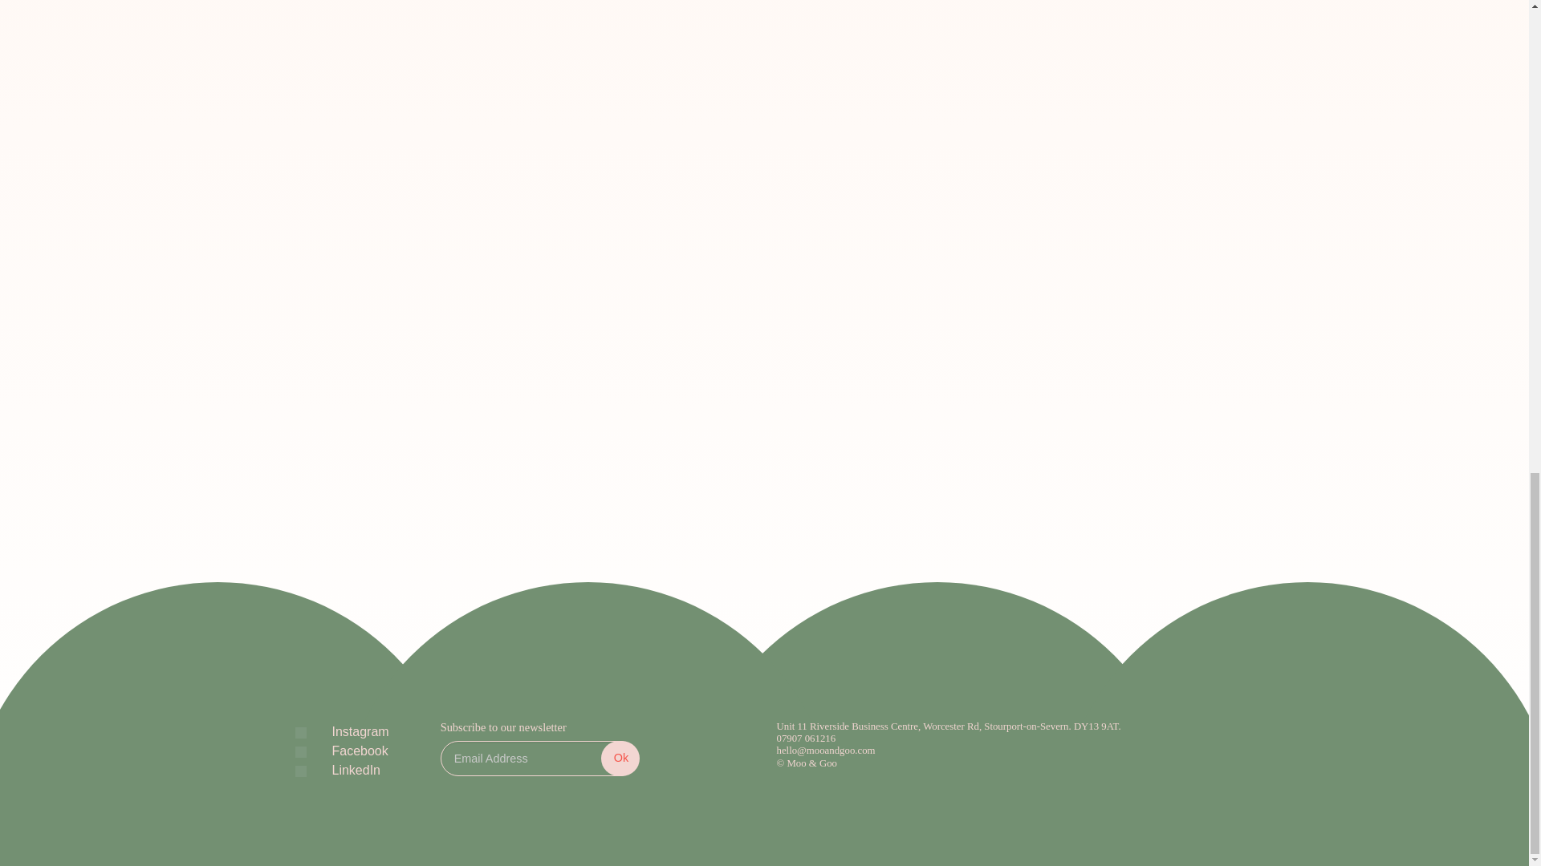 The image size is (1541, 866). Describe the element at coordinates (1005, 738) in the screenshot. I see `07907 061216` at that location.